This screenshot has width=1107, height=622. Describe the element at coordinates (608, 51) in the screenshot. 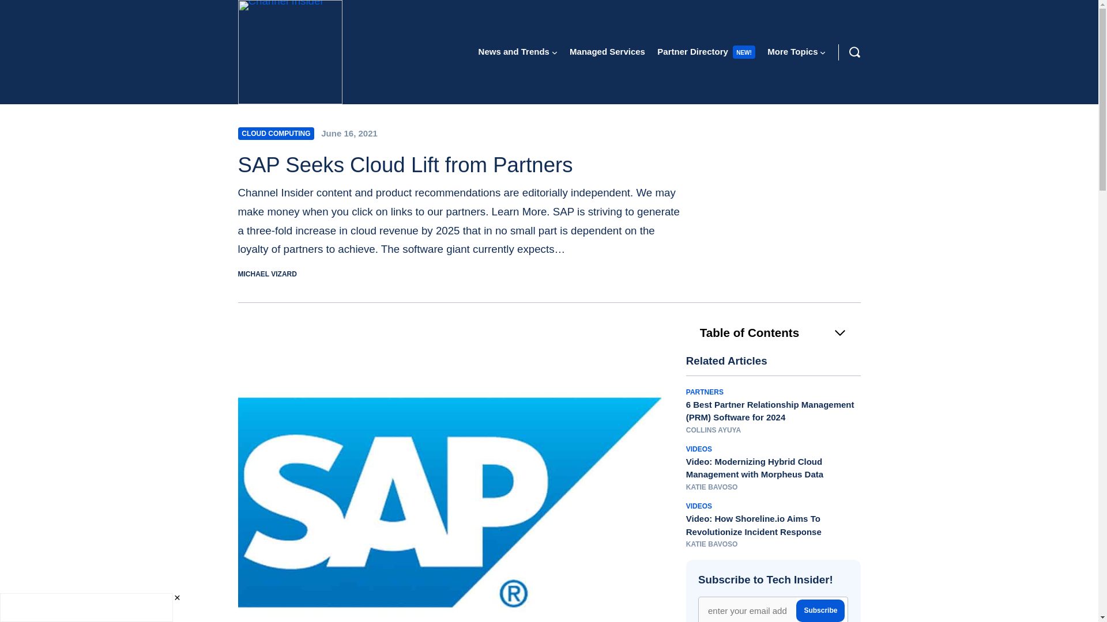

I see `Managed Services` at that location.